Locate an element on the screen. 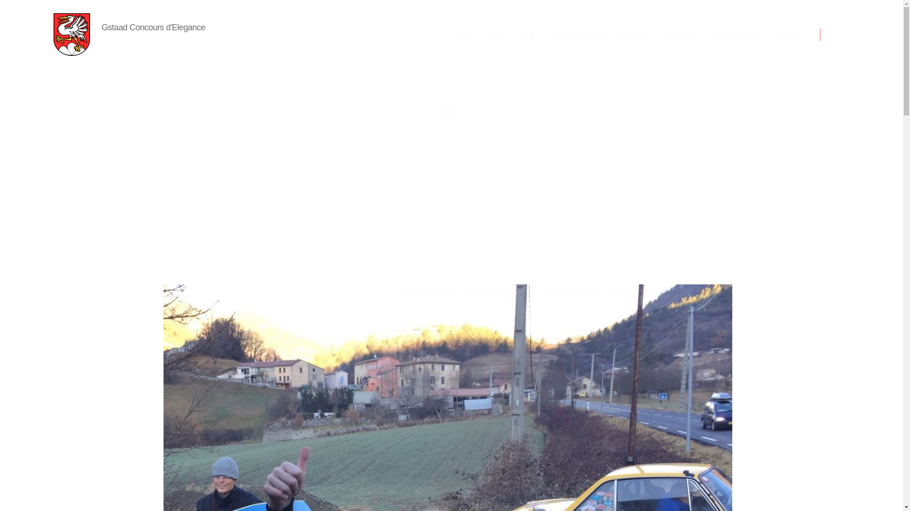 The height and width of the screenshot is (511, 910). Hospitality is located at coordinates (678, 34).